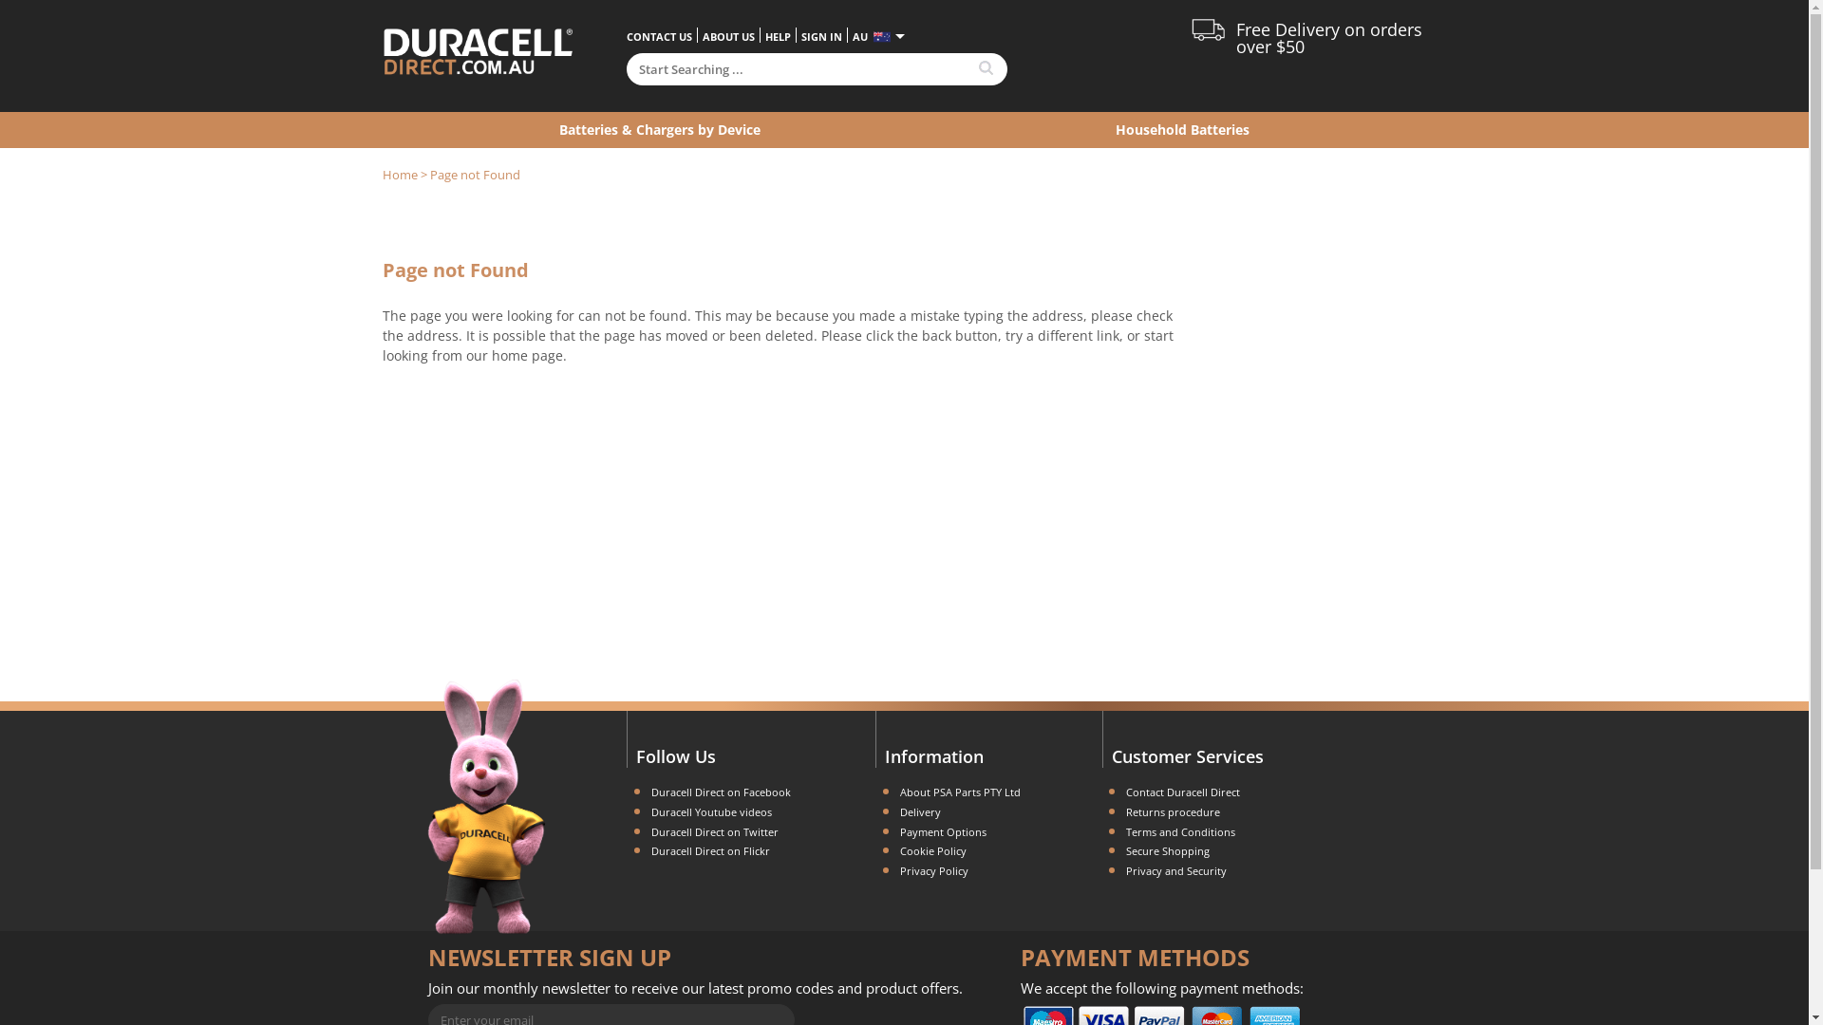 This screenshot has height=1025, width=1823. What do you see at coordinates (722, 792) in the screenshot?
I see `Duracell Direct on Facebook` at bounding box center [722, 792].